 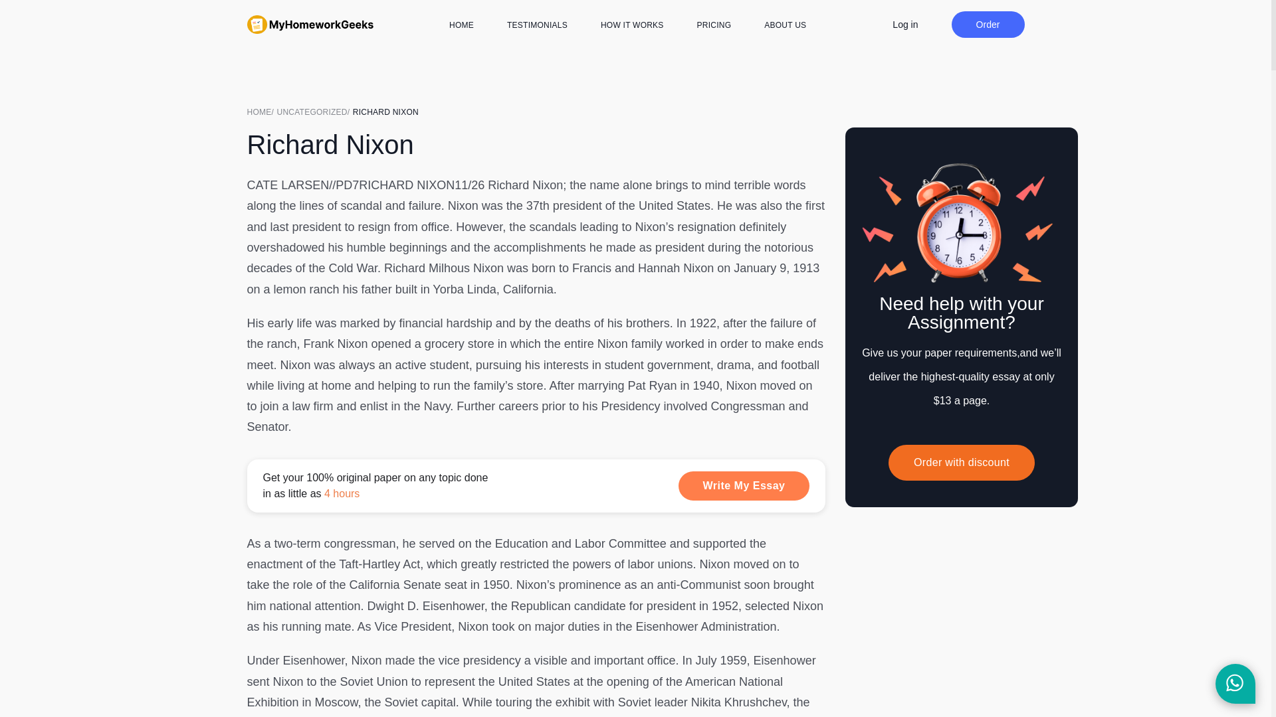 What do you see at coordinates (262, 111) in the screenshot?
I see `Go to MyhomeworkGeeks` at bounding box center [262, 111].